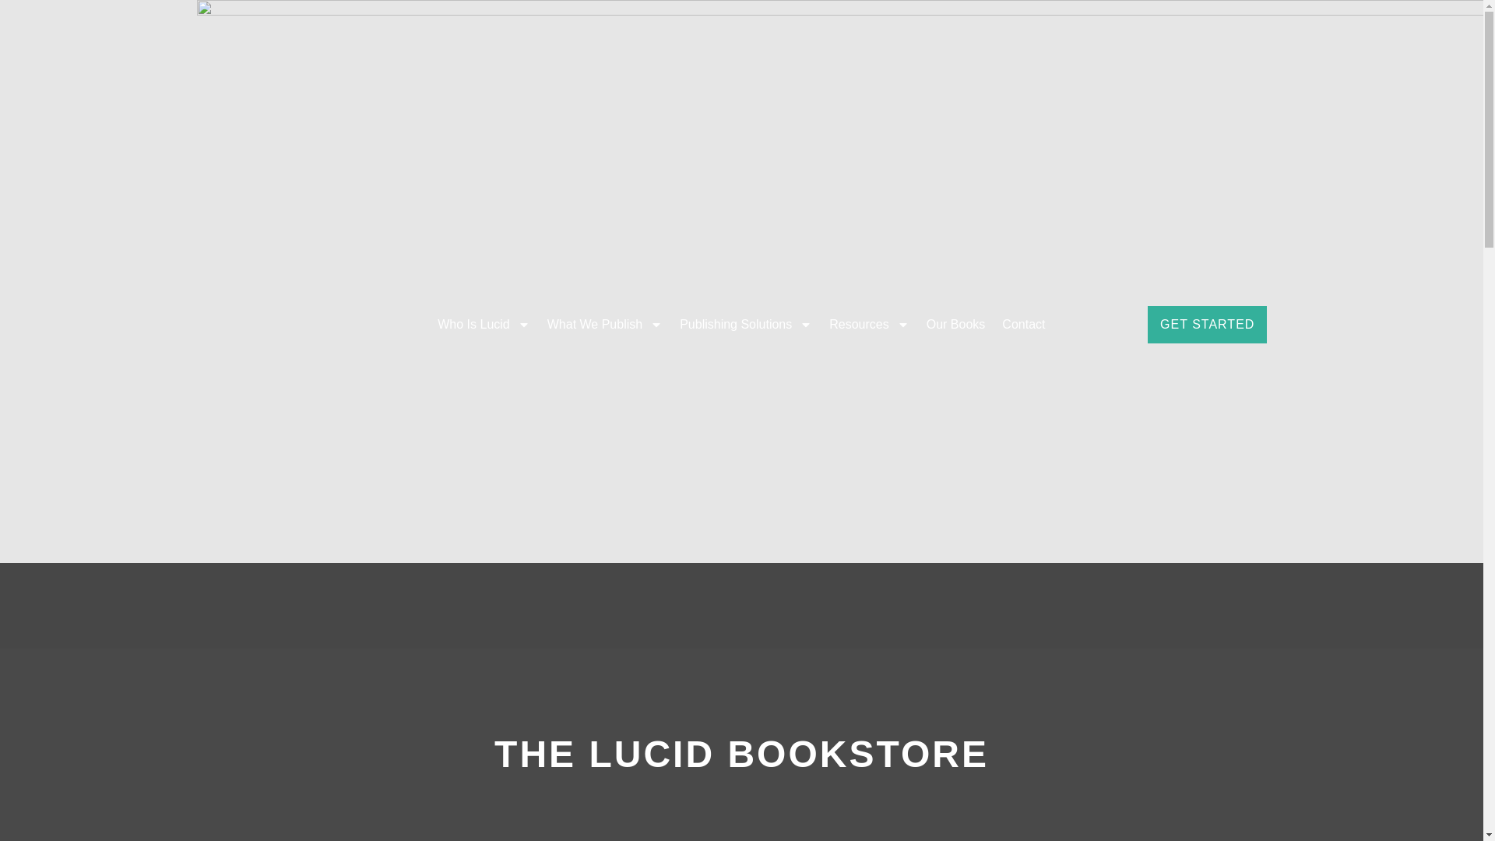 The width and height of the screenshot is (1495, 841). Describe the element at coordinates (1023, 324) in the screenshot. I see `Contact` at that location.